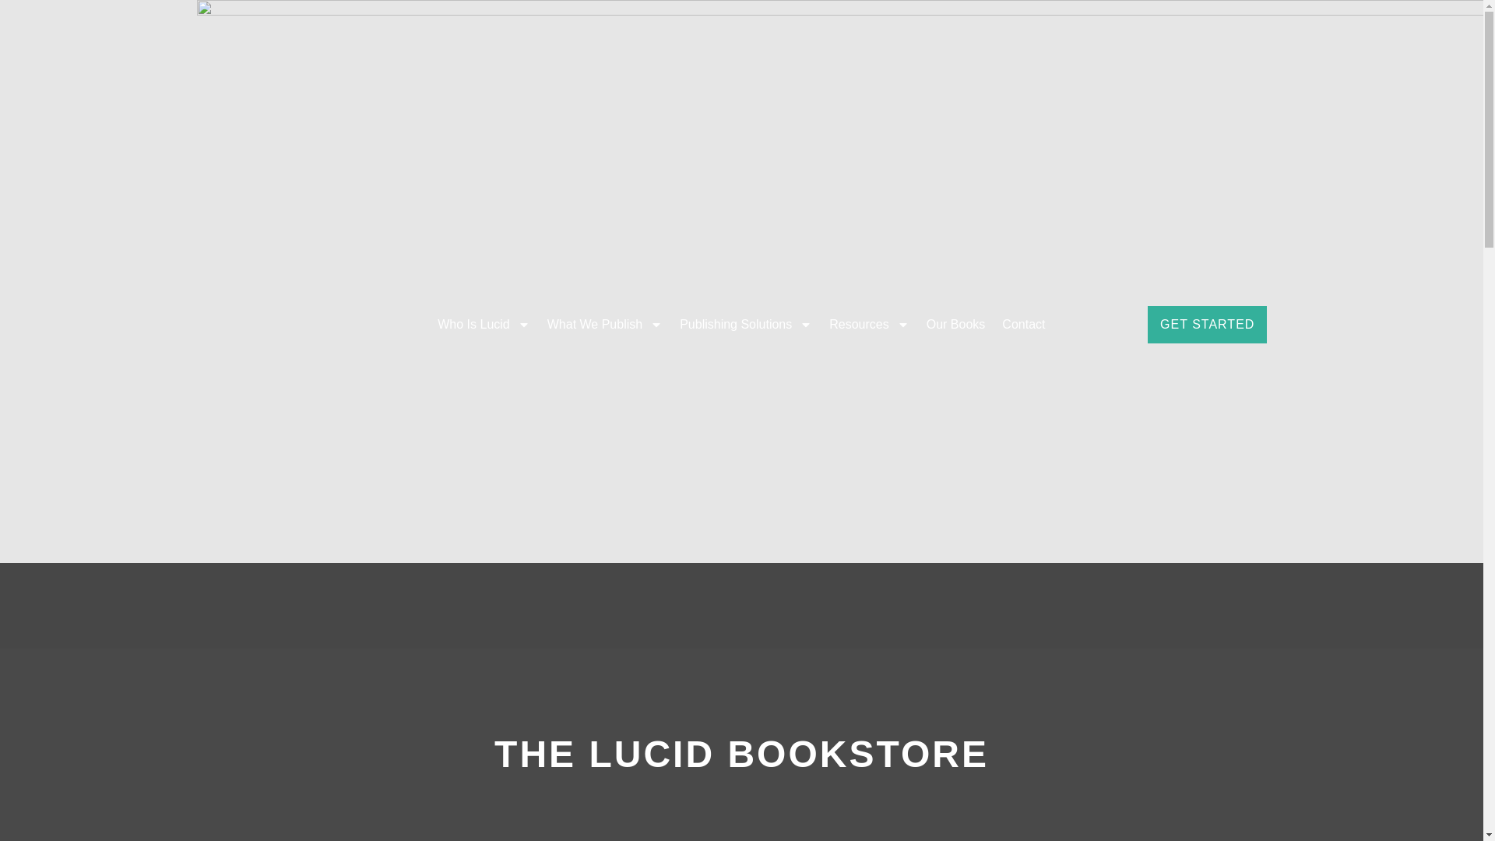 The width and height of the screenshot is (1495, 841). Describe the element at coordinates (1023, 324) in the screenshot. I see `Contact` at that location.